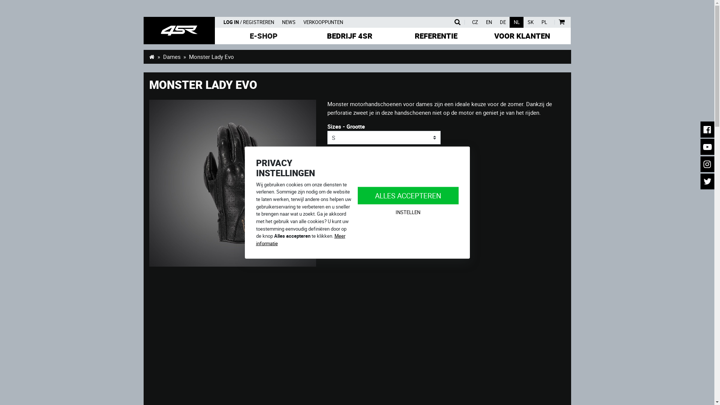 Image resolution: width=720 pixels, height=405 pixels. What do you see at coordinates (530, 22) in the screenshot?
I see `SK` at bounding box center [530, 22].